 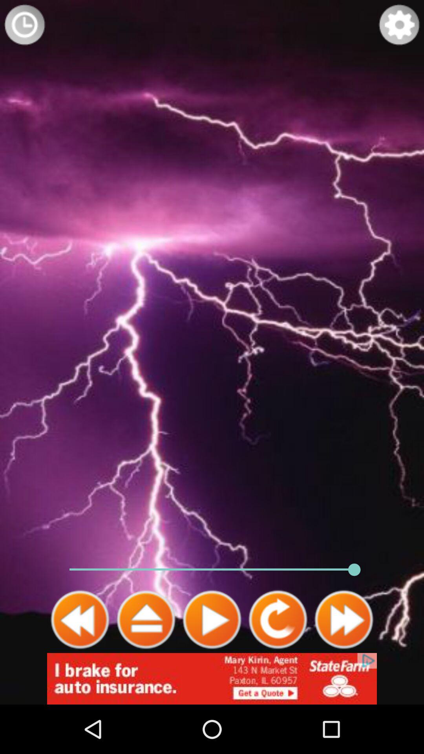 What do you see at coordinates (278, 620) in the screenshot?
I see `replay button` at bounding box center [278, 620].